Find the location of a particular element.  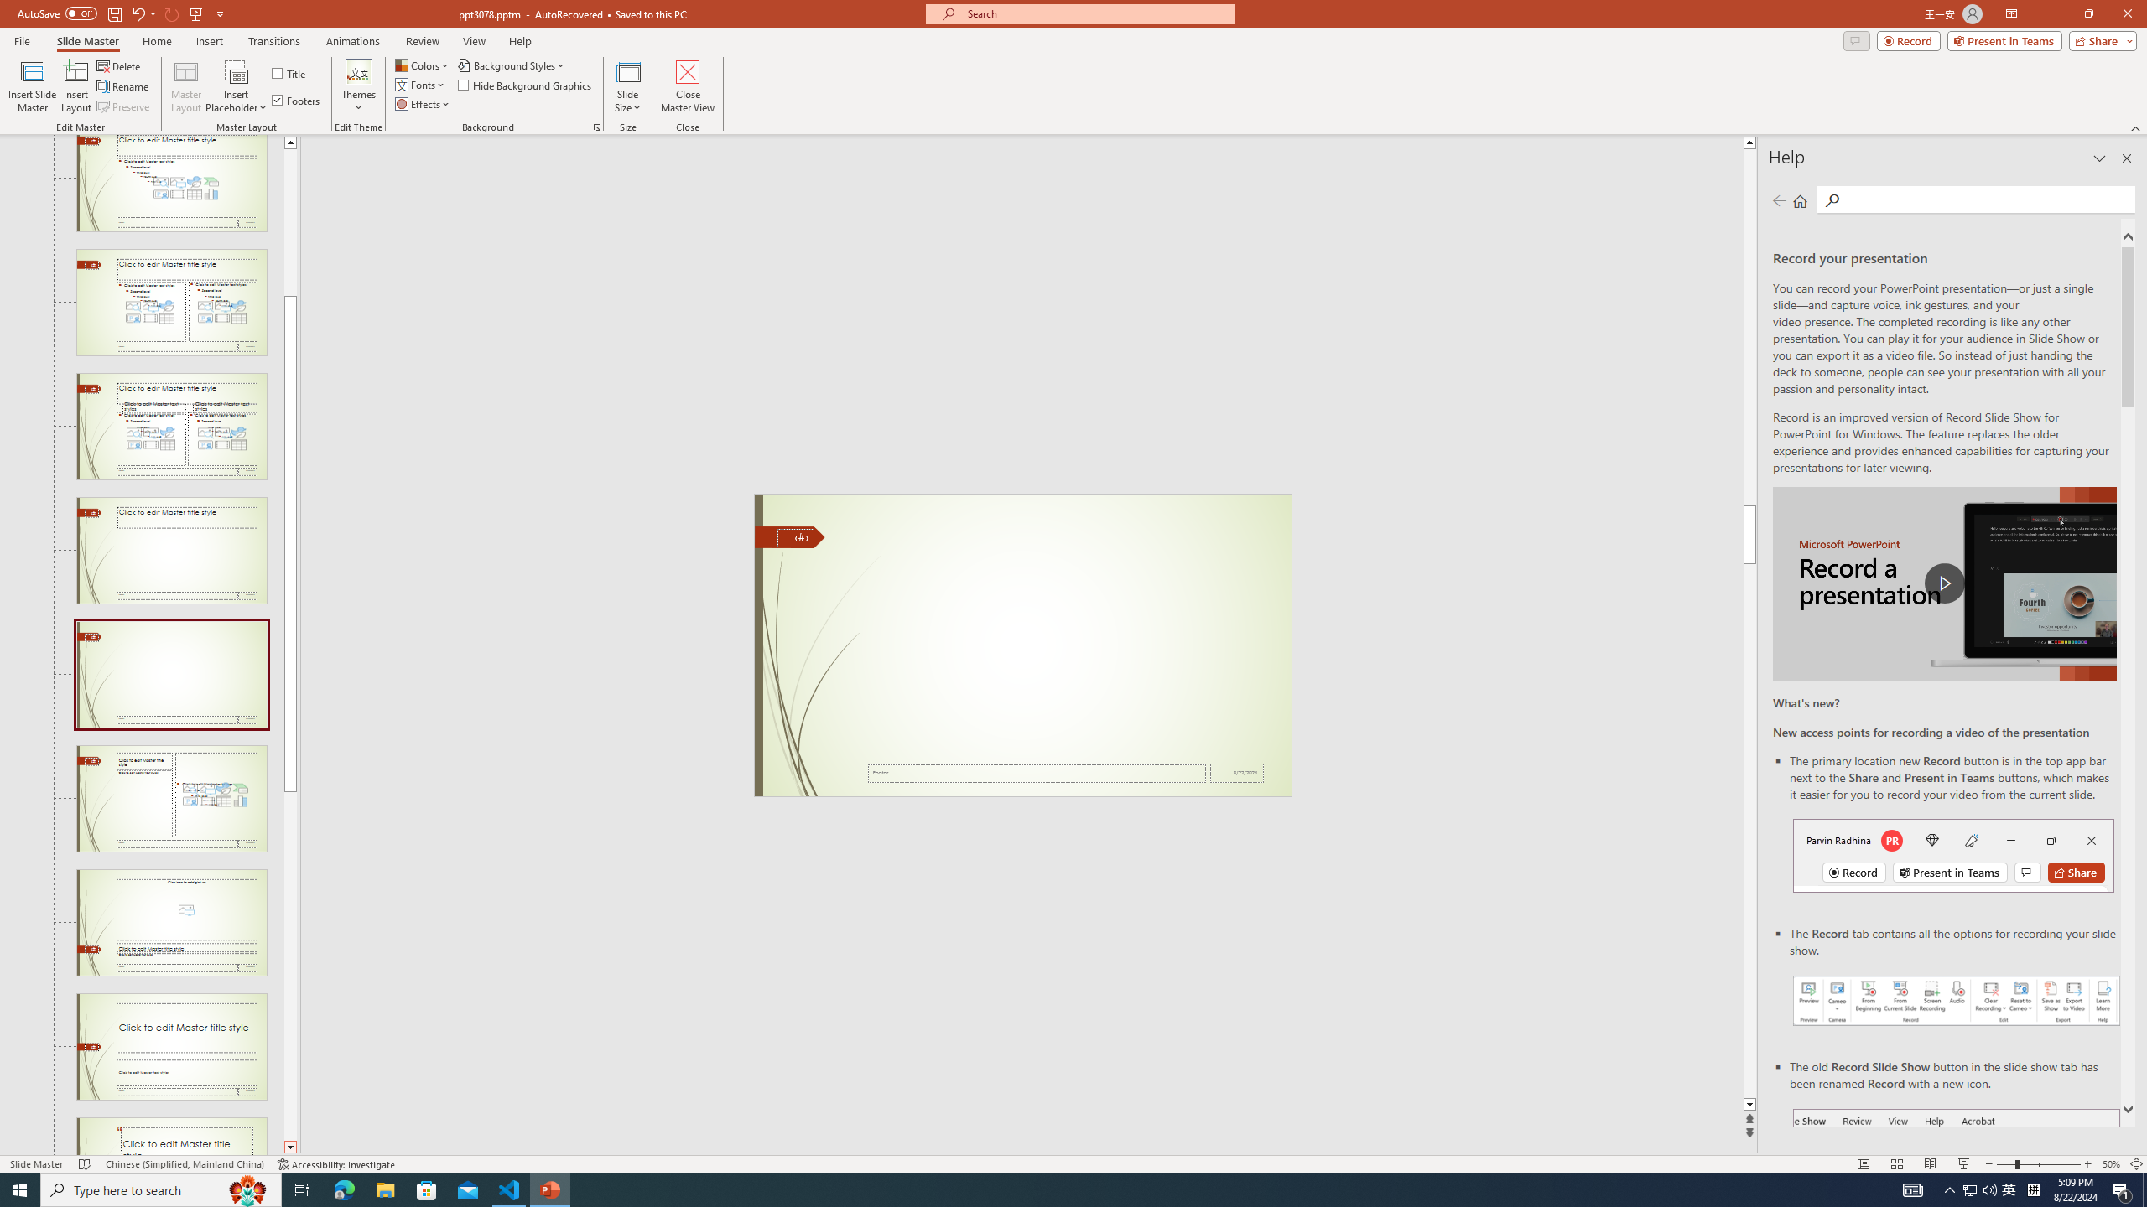

Redo is located at coordinates (173, 13).